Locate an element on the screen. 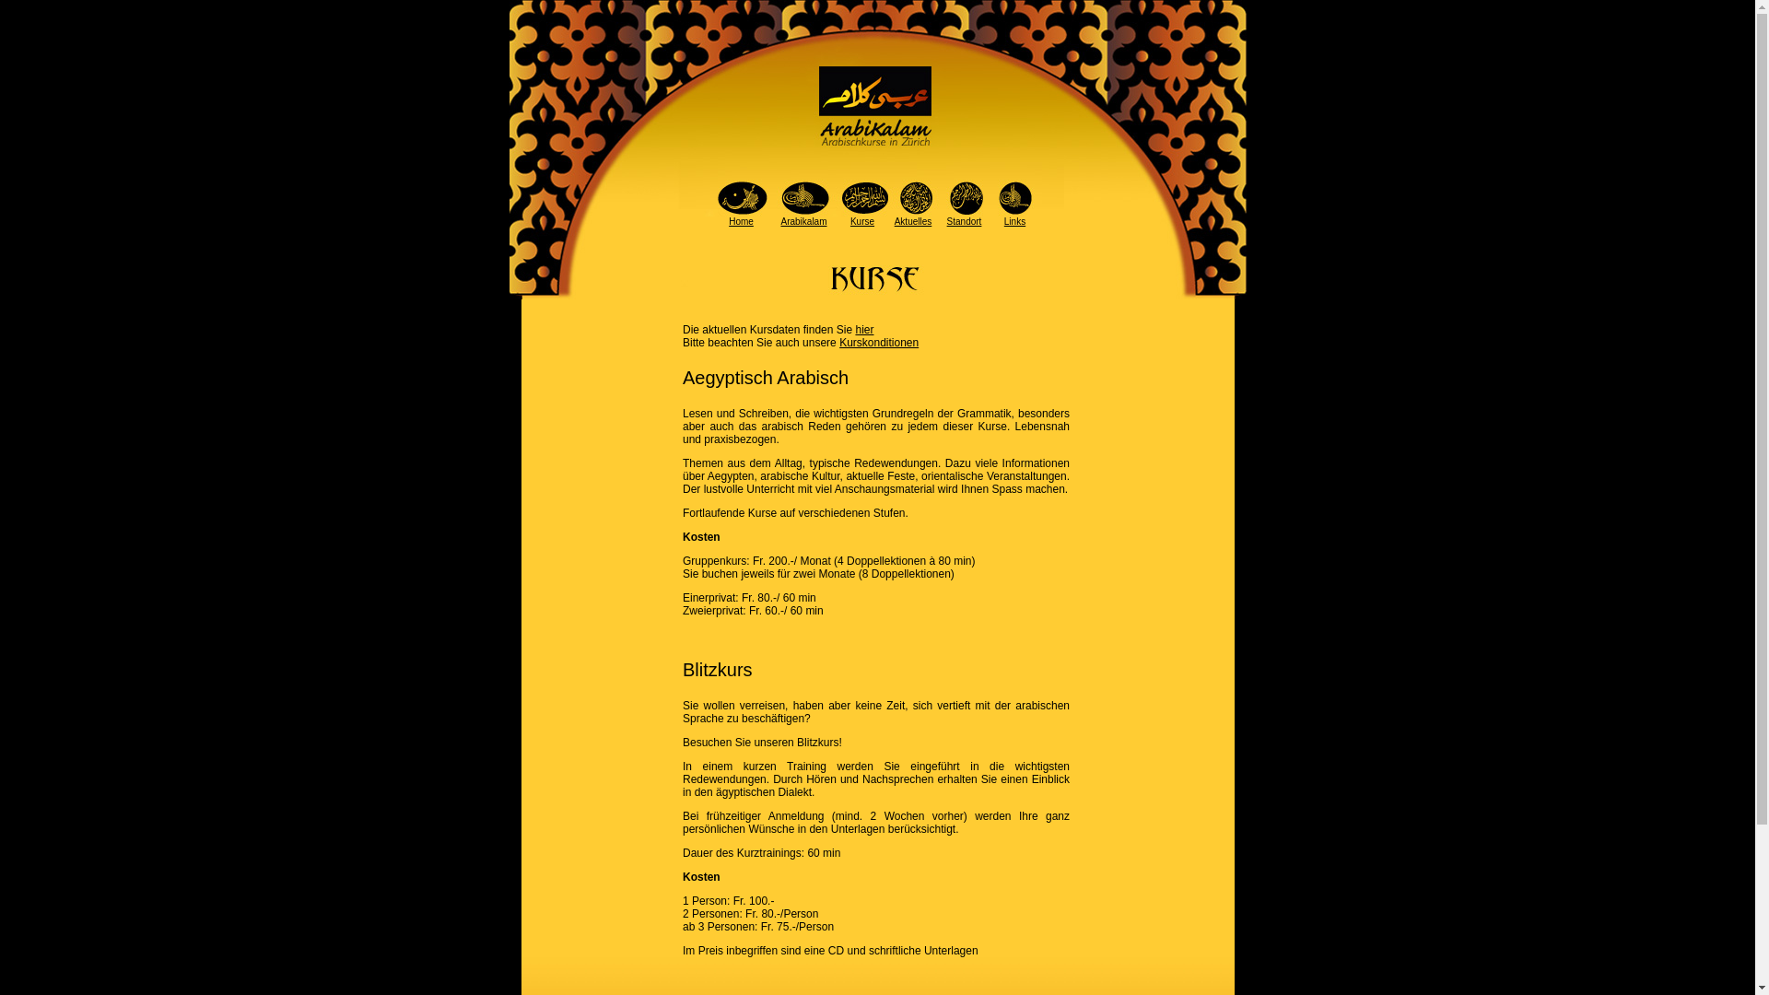 The height and width of the screenshot is (995, 1769). Standort is located at coordinates (965, 221).